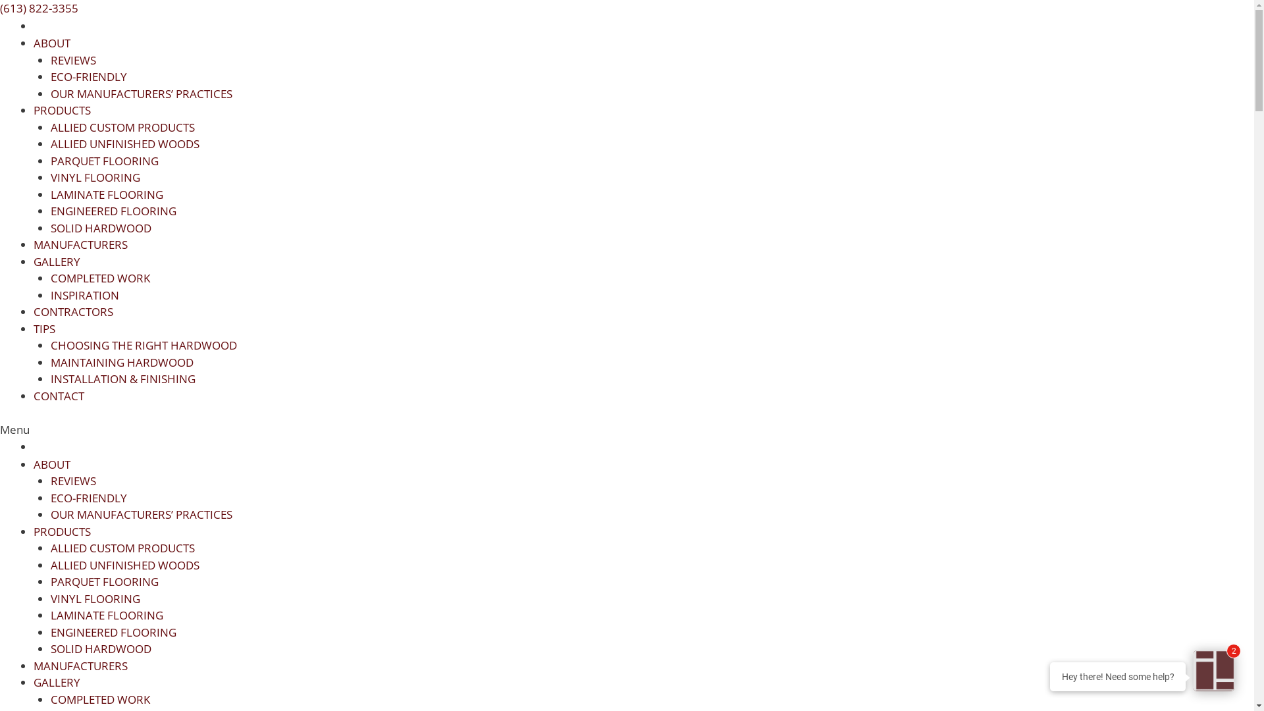 Image resolution: width=1264 pixels, height=711 pixels. I want to click on ECO-FRIENDLY, so click(88, 76).